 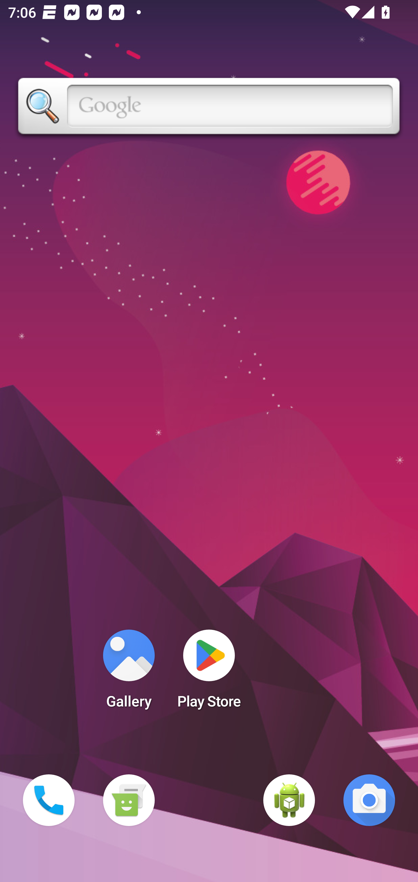 I want to click on Play Store, so click(x=209, y=673).